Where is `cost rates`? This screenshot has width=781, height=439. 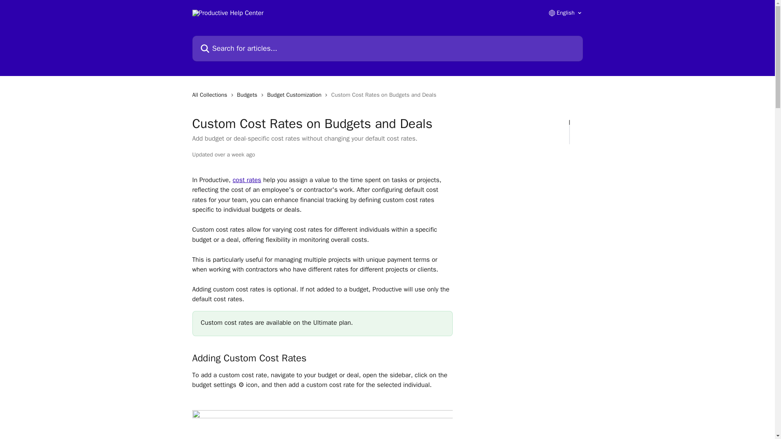 cost rates is located at coordinates (247, 180).